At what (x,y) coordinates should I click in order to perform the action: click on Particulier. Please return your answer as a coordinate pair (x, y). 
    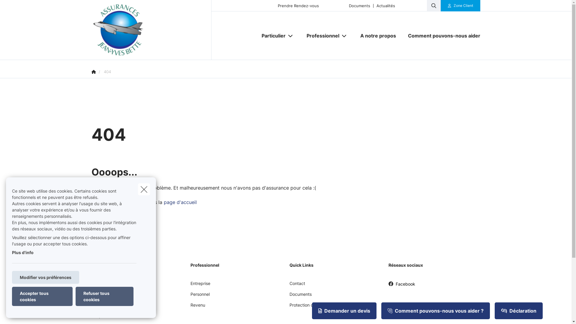
    Looking at the image, I should click on (271, 36).